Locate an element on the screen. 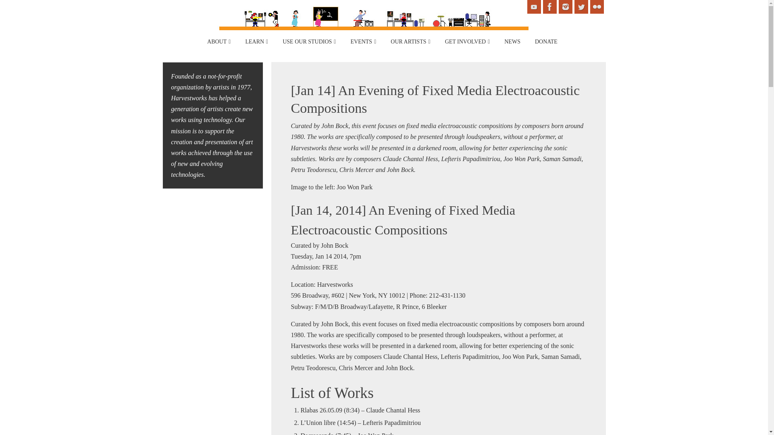 The height and width of the screenshot is (435, 774). ABOUT is located at coordinates (218, 42).